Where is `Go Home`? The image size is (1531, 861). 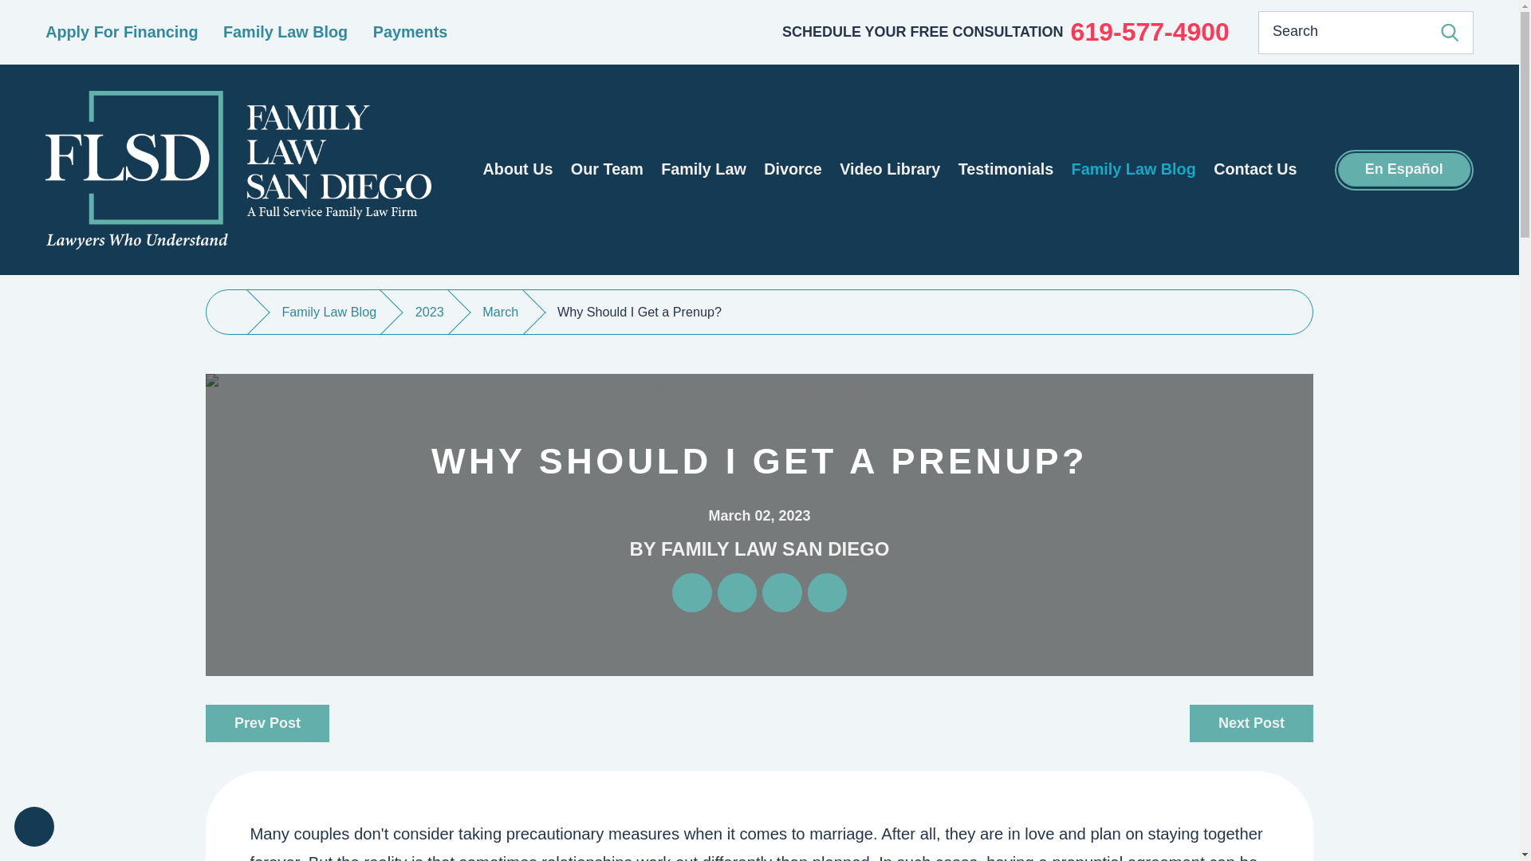
Go Home is located at coordinates (234, 312).